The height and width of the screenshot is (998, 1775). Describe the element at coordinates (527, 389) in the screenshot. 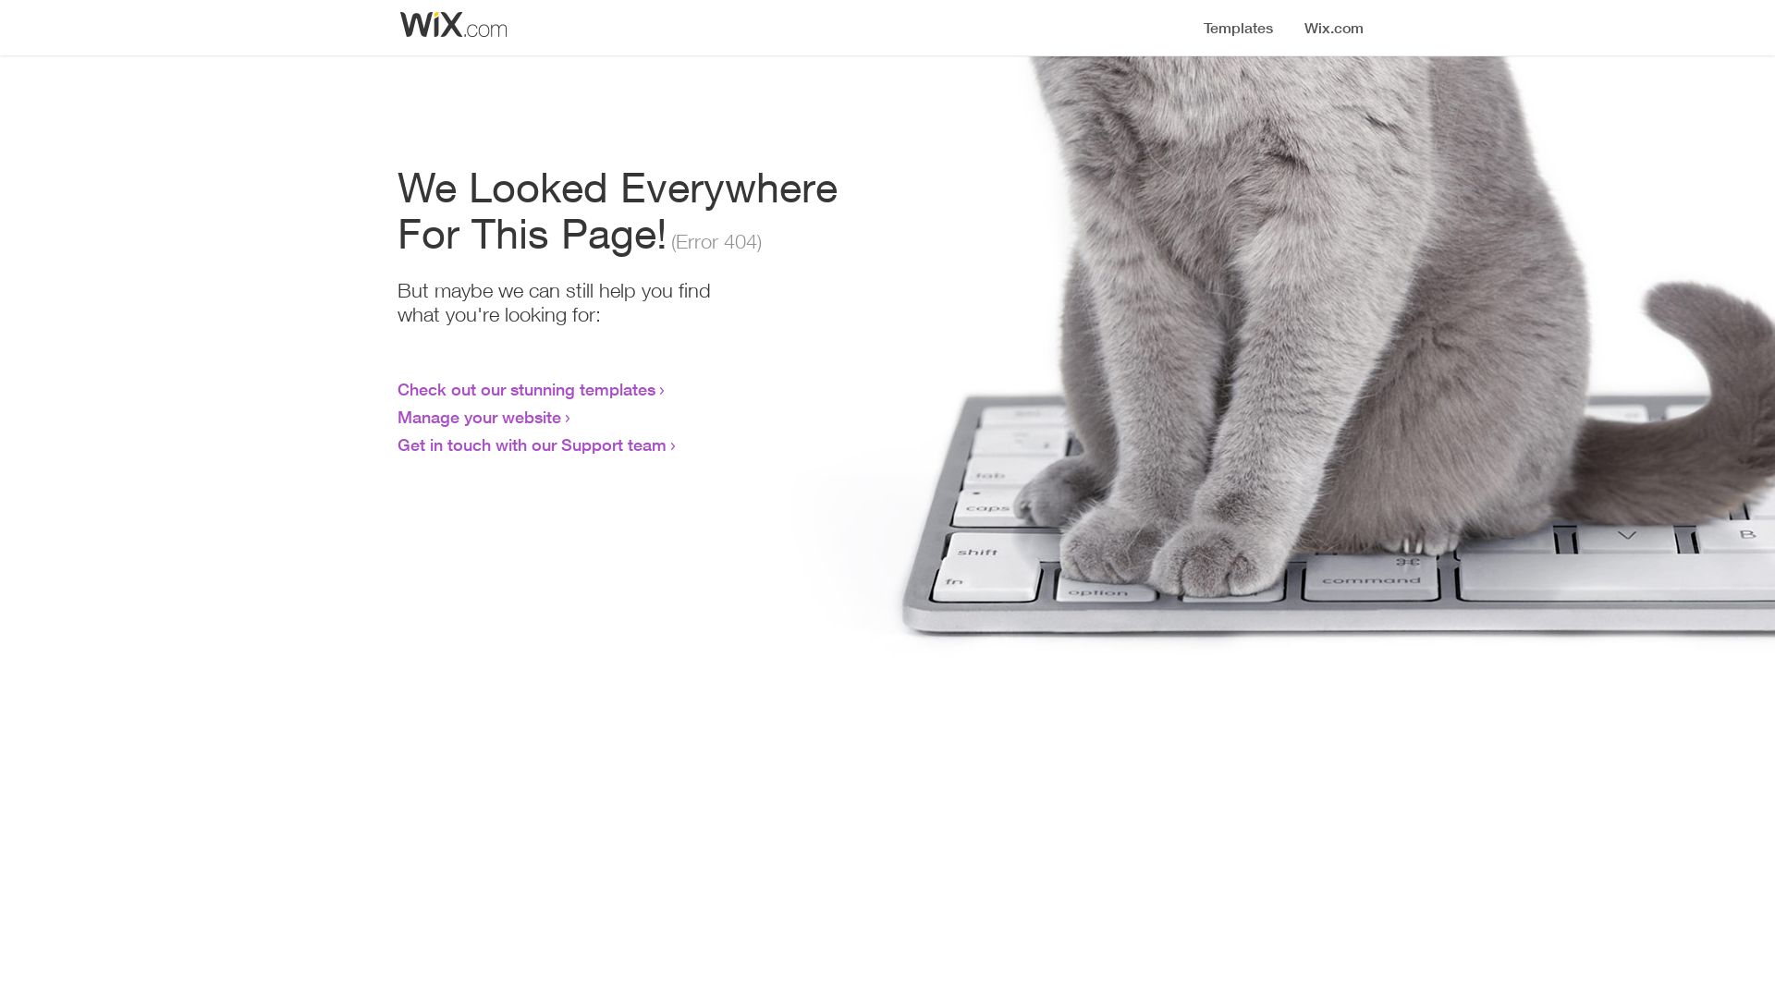

I see `Check out our stunning templates` at that location.